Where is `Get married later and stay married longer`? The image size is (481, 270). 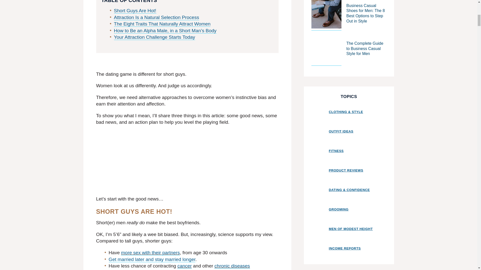
Get married later and stay married longer is located at coordinates (152, 259).